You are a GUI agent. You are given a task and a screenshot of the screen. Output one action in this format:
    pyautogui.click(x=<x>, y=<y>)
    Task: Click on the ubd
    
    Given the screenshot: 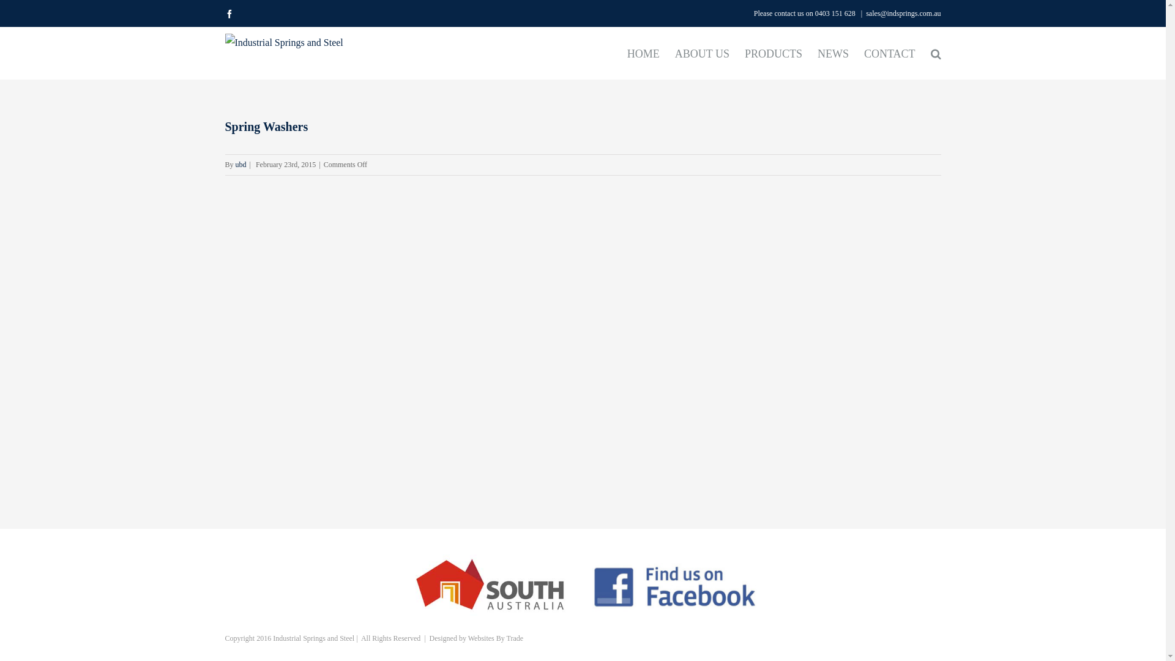 What is the action you would take?
    pyautogui.click(x=241, y=165)
    